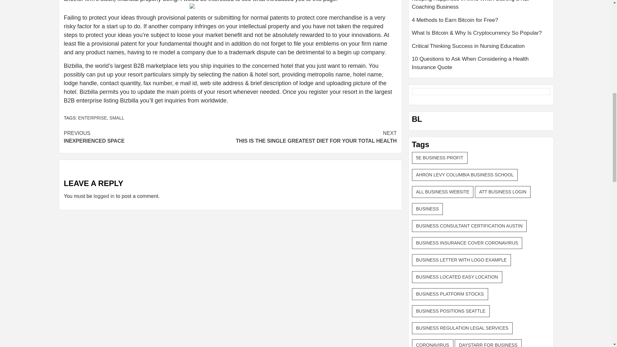 The height and width of the screenshot is (347, 617). Describe the element at coordinates (313, 137) in the screenshot. I see `SMALL` at that location.